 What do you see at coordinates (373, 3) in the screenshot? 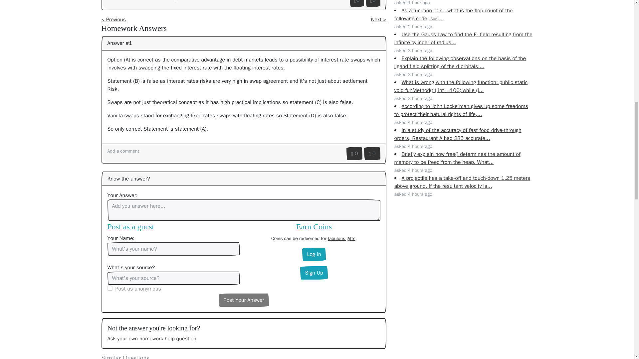
I see `This is not useful` at bounding box center [373, 3].